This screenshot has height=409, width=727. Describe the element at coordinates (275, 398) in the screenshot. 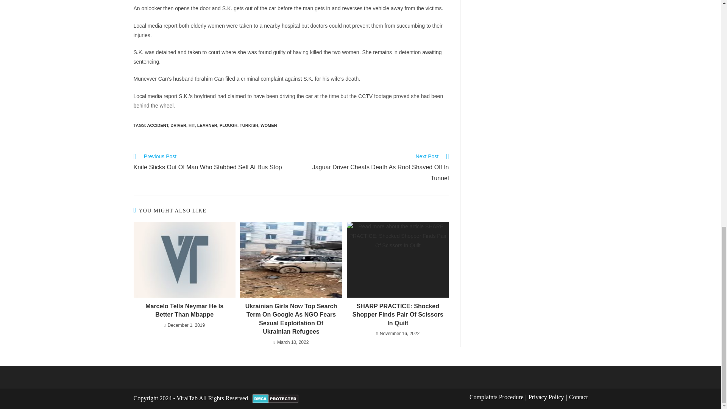

I see `DMCA.com Protection Status` at that location.